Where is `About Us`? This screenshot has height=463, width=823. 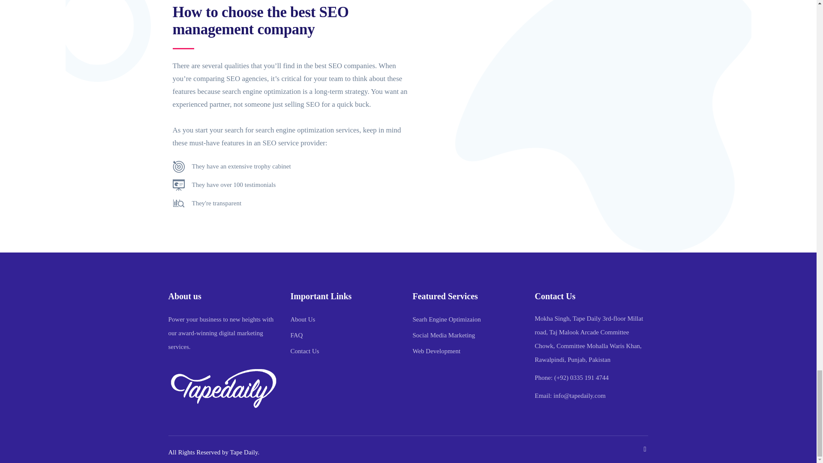
About Us is located at coordinates (303, 319).